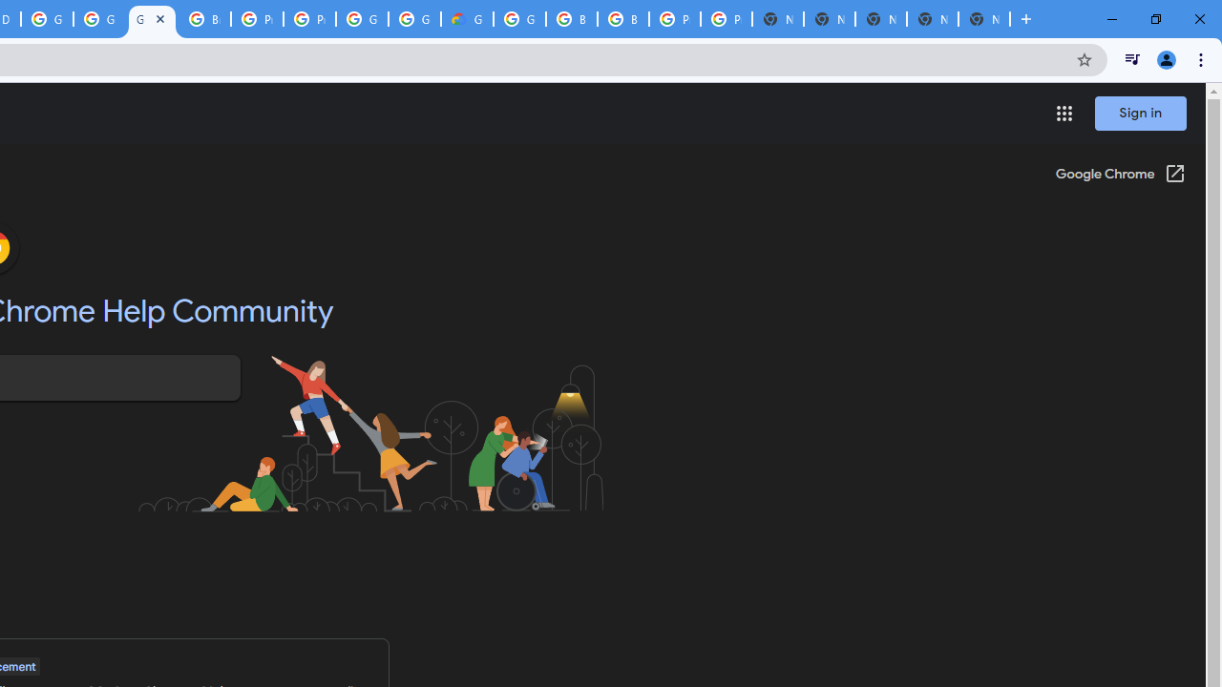  I want to click on Google Cloud Platform, so click(363, 19).